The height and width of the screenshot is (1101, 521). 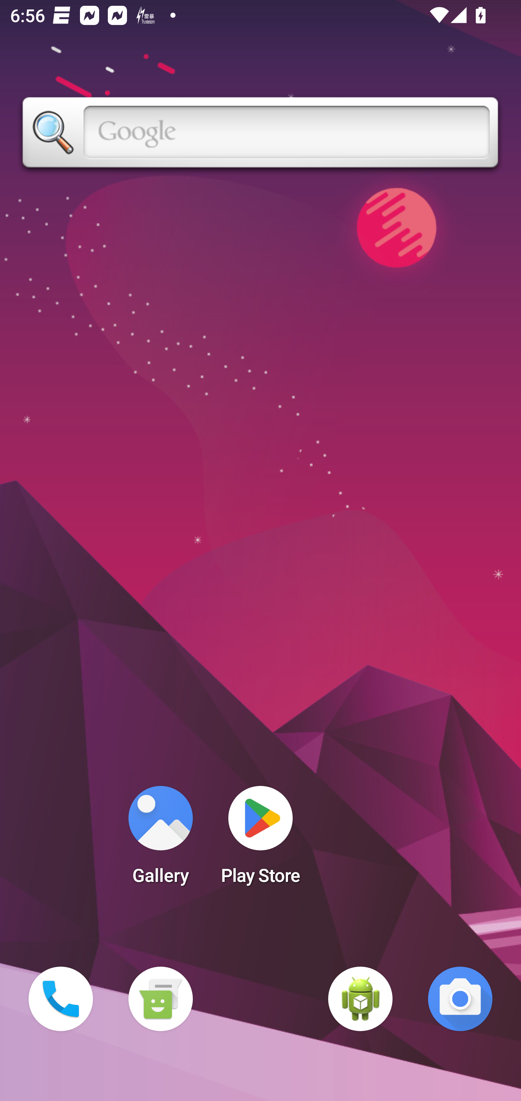 What do you see at coordinates (160, 999) in the screenshot?
I see `Messaging` at bounding box center [160, 999].